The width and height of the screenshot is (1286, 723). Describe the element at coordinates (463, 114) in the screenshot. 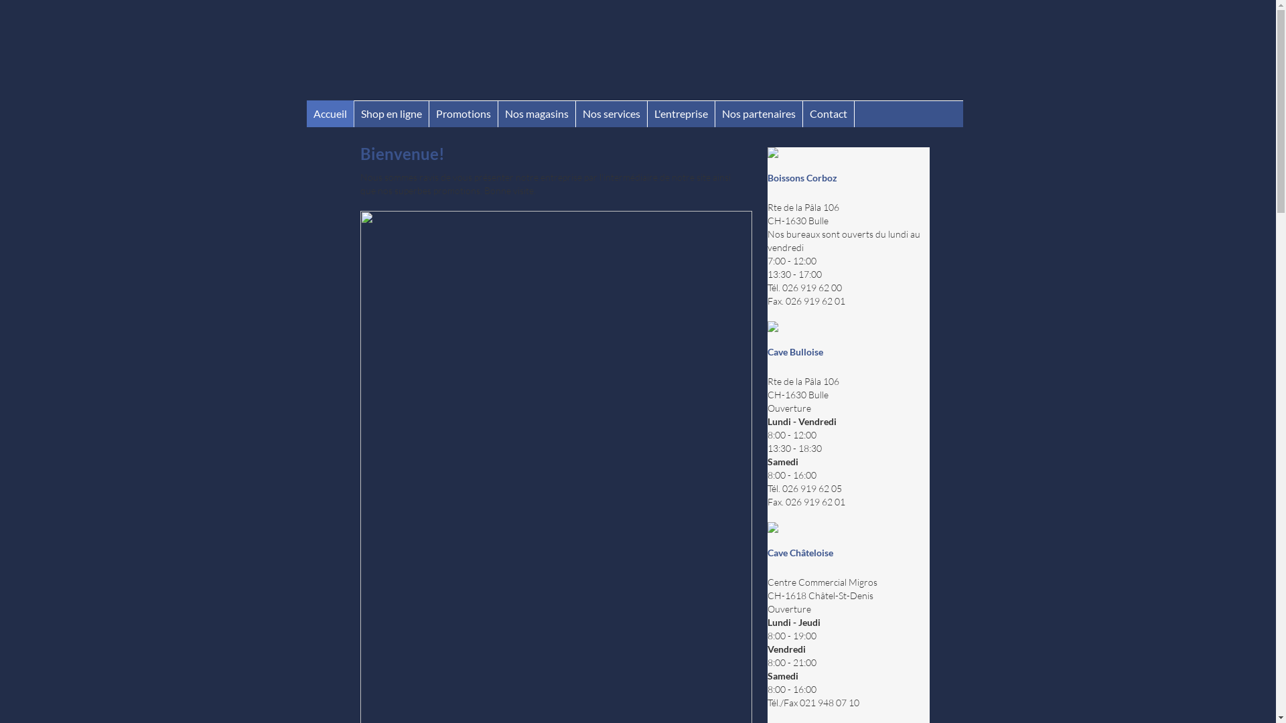

I see `Promotions` at that location.